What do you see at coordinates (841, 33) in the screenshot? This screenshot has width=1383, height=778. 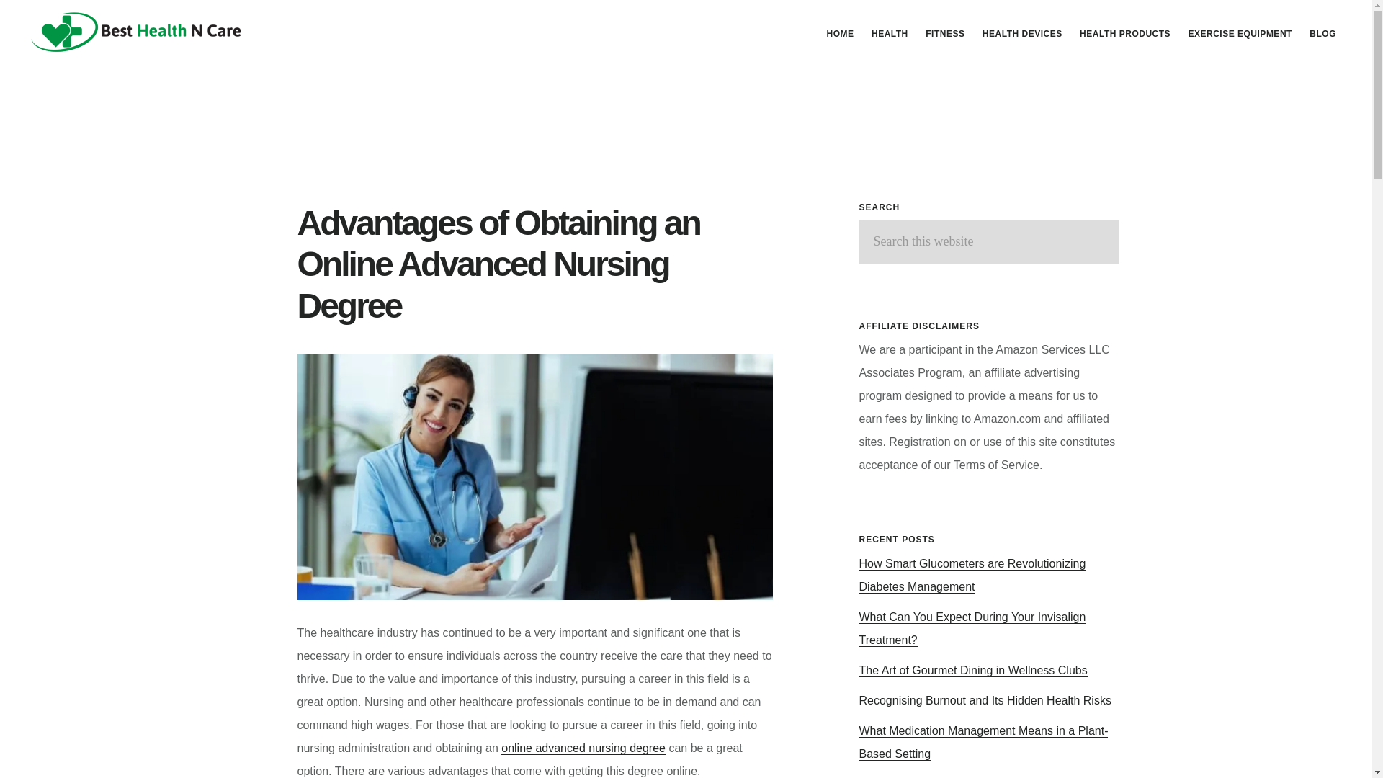 I see `HOME` at bounding box center [841, 33].